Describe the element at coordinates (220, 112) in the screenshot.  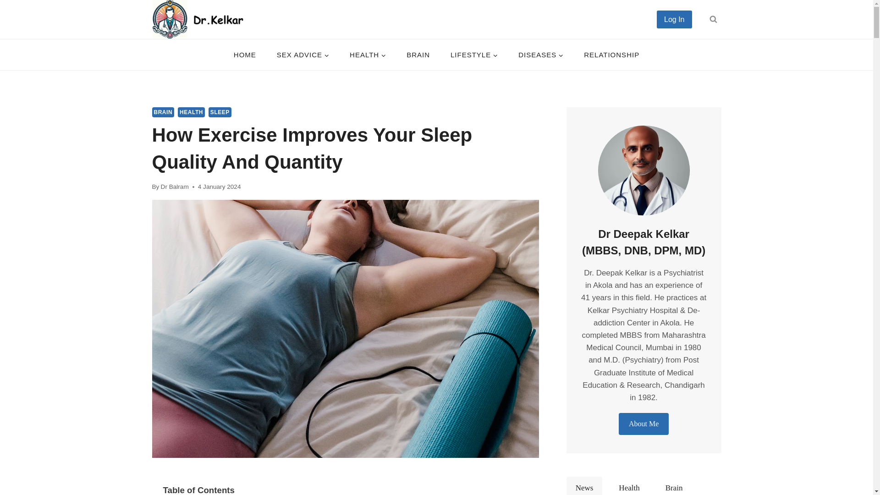
I see `SLEEP` at that location.